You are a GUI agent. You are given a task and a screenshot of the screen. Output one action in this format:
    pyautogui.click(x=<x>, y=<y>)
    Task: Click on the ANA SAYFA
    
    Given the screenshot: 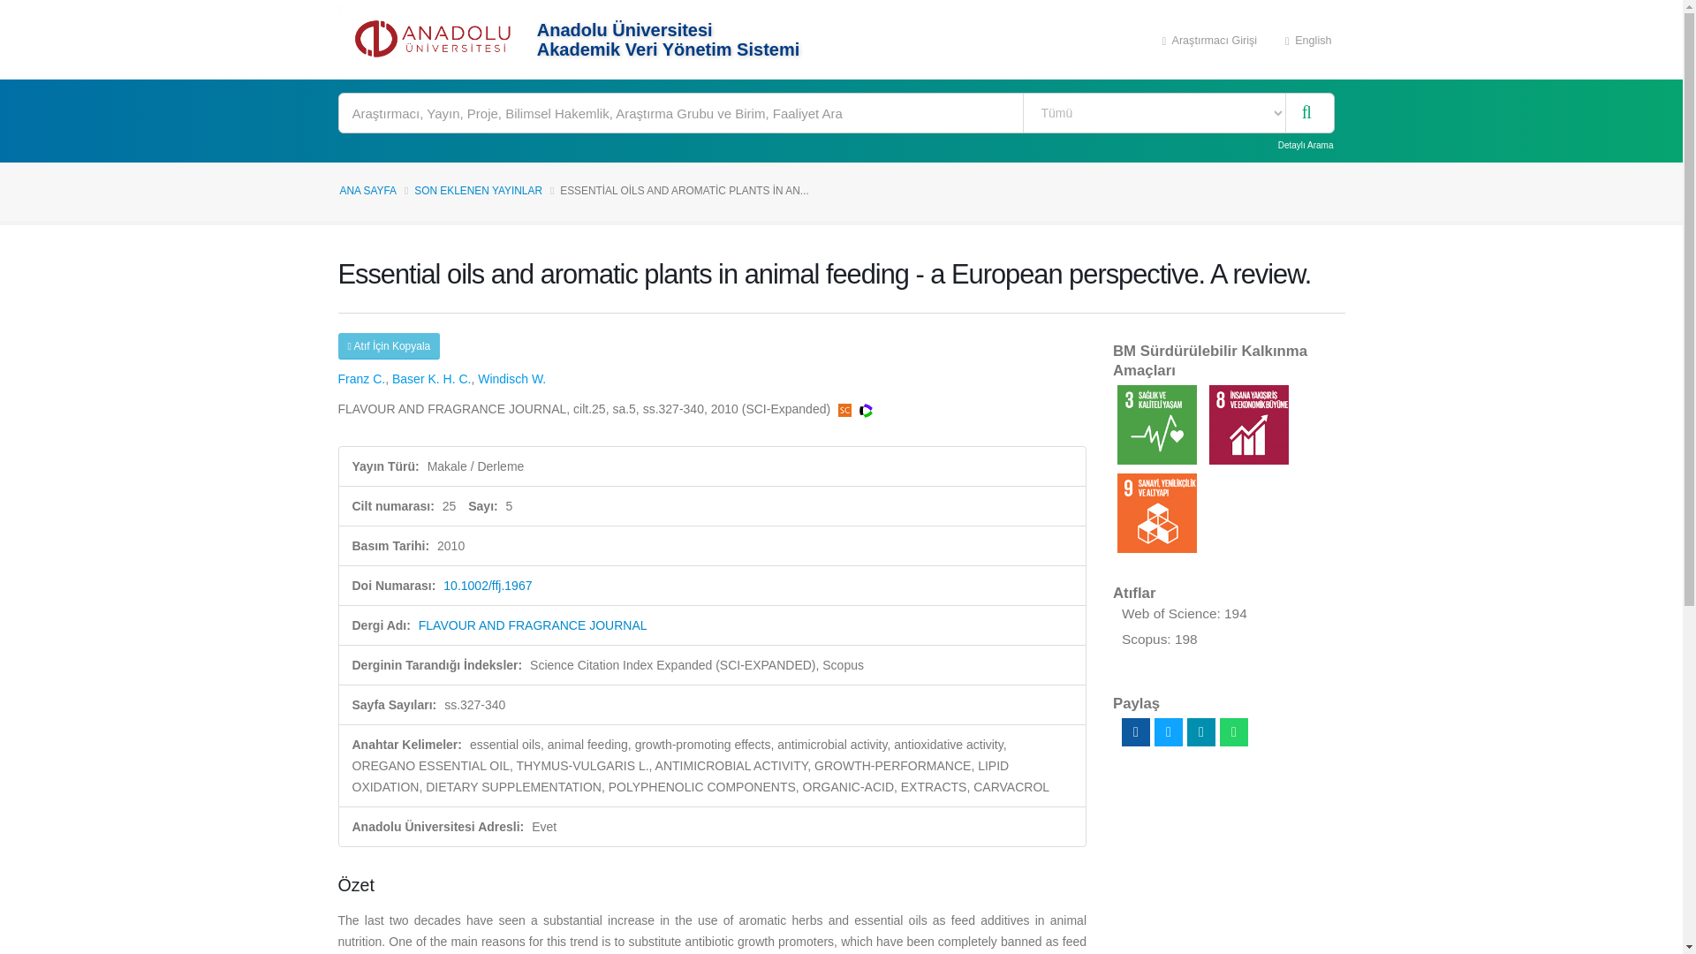 What is the action you would take?
    pyautogui.click(x=367, y=191)
    